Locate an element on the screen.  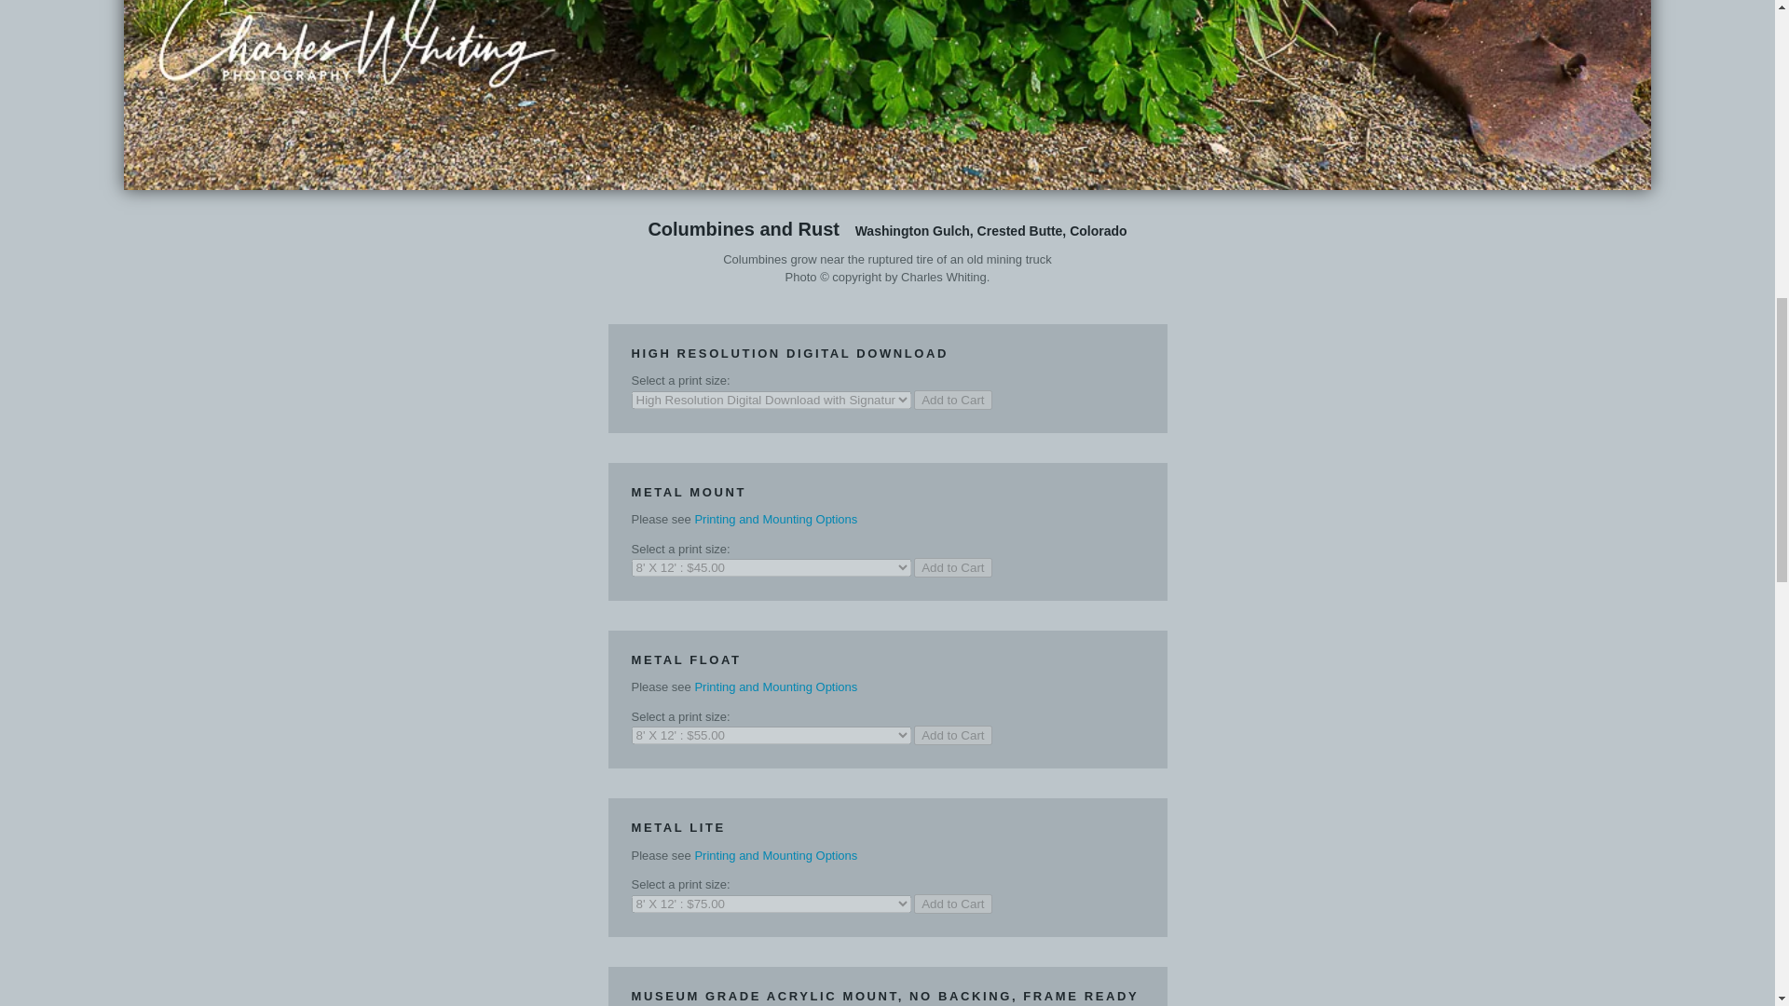
Add to Cart is located at coordinates (952, 567).